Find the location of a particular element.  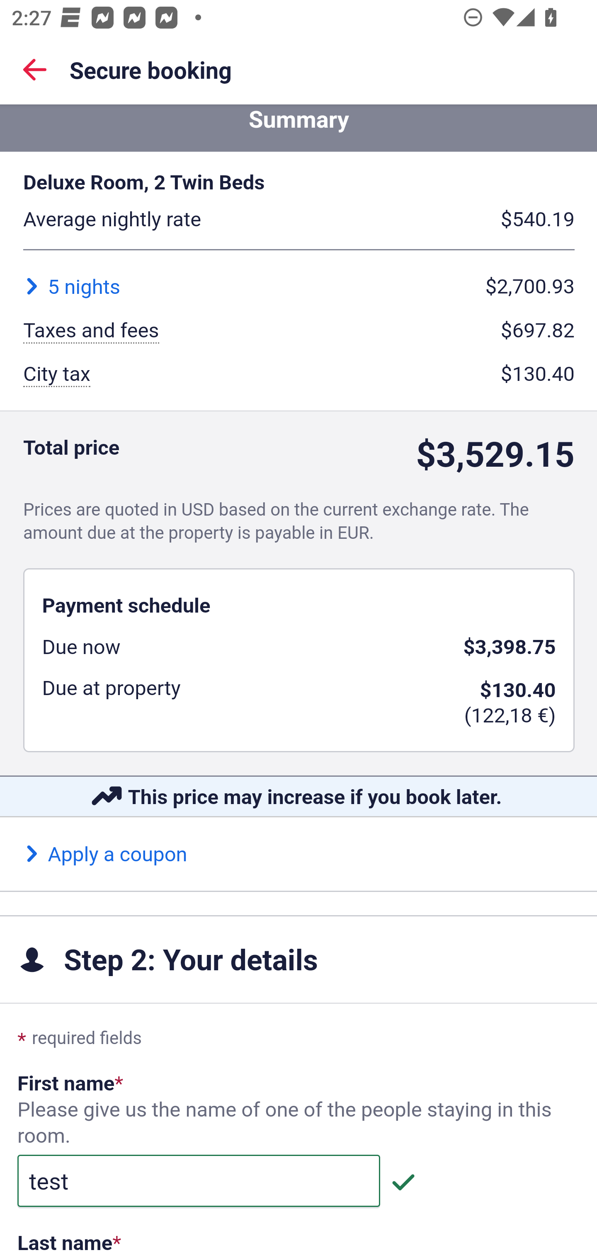

Taxes and fees is located at coordinates (91, 332).